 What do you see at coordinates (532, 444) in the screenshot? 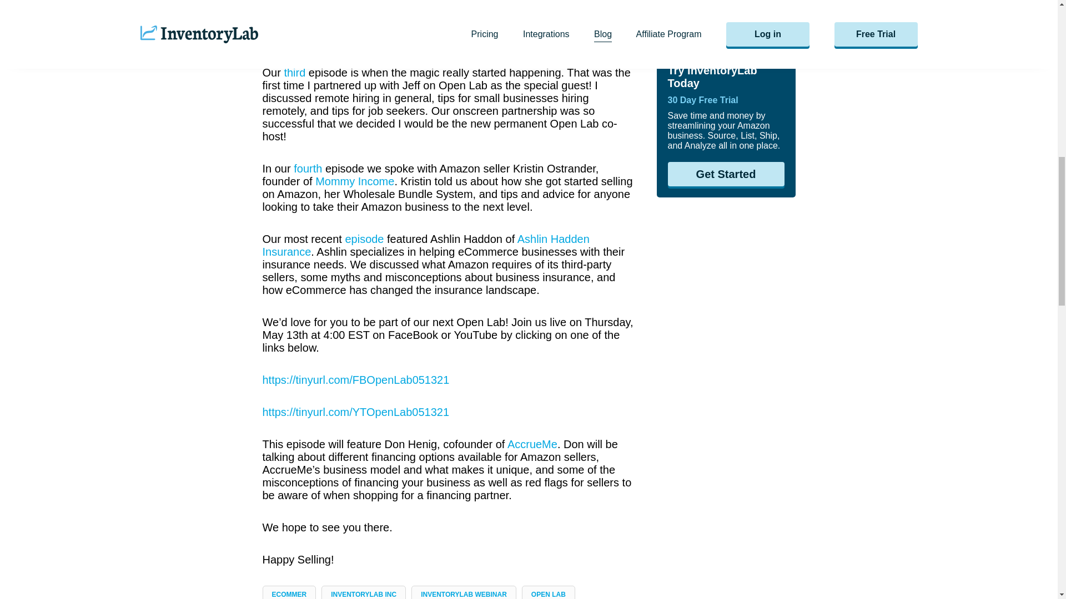
I see `AccrueMe` at bounding box center [532, 444].